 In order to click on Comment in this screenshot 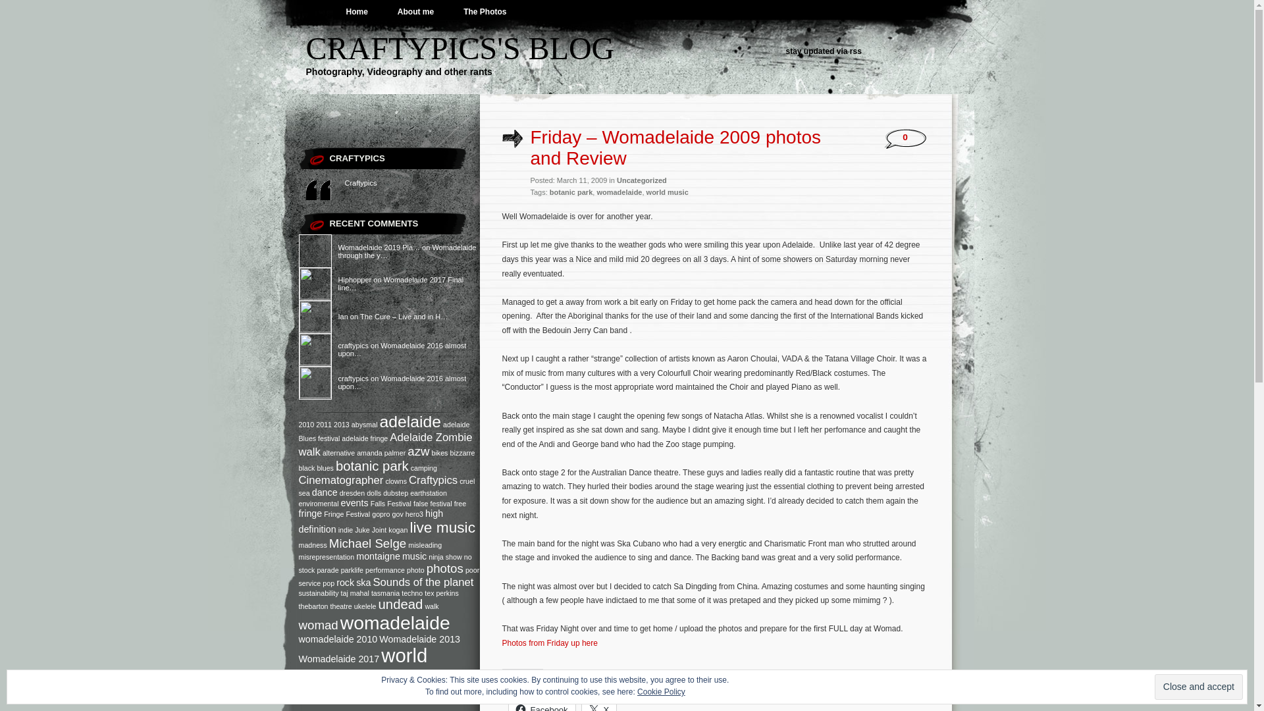, I will do `click(1130, 693)`.